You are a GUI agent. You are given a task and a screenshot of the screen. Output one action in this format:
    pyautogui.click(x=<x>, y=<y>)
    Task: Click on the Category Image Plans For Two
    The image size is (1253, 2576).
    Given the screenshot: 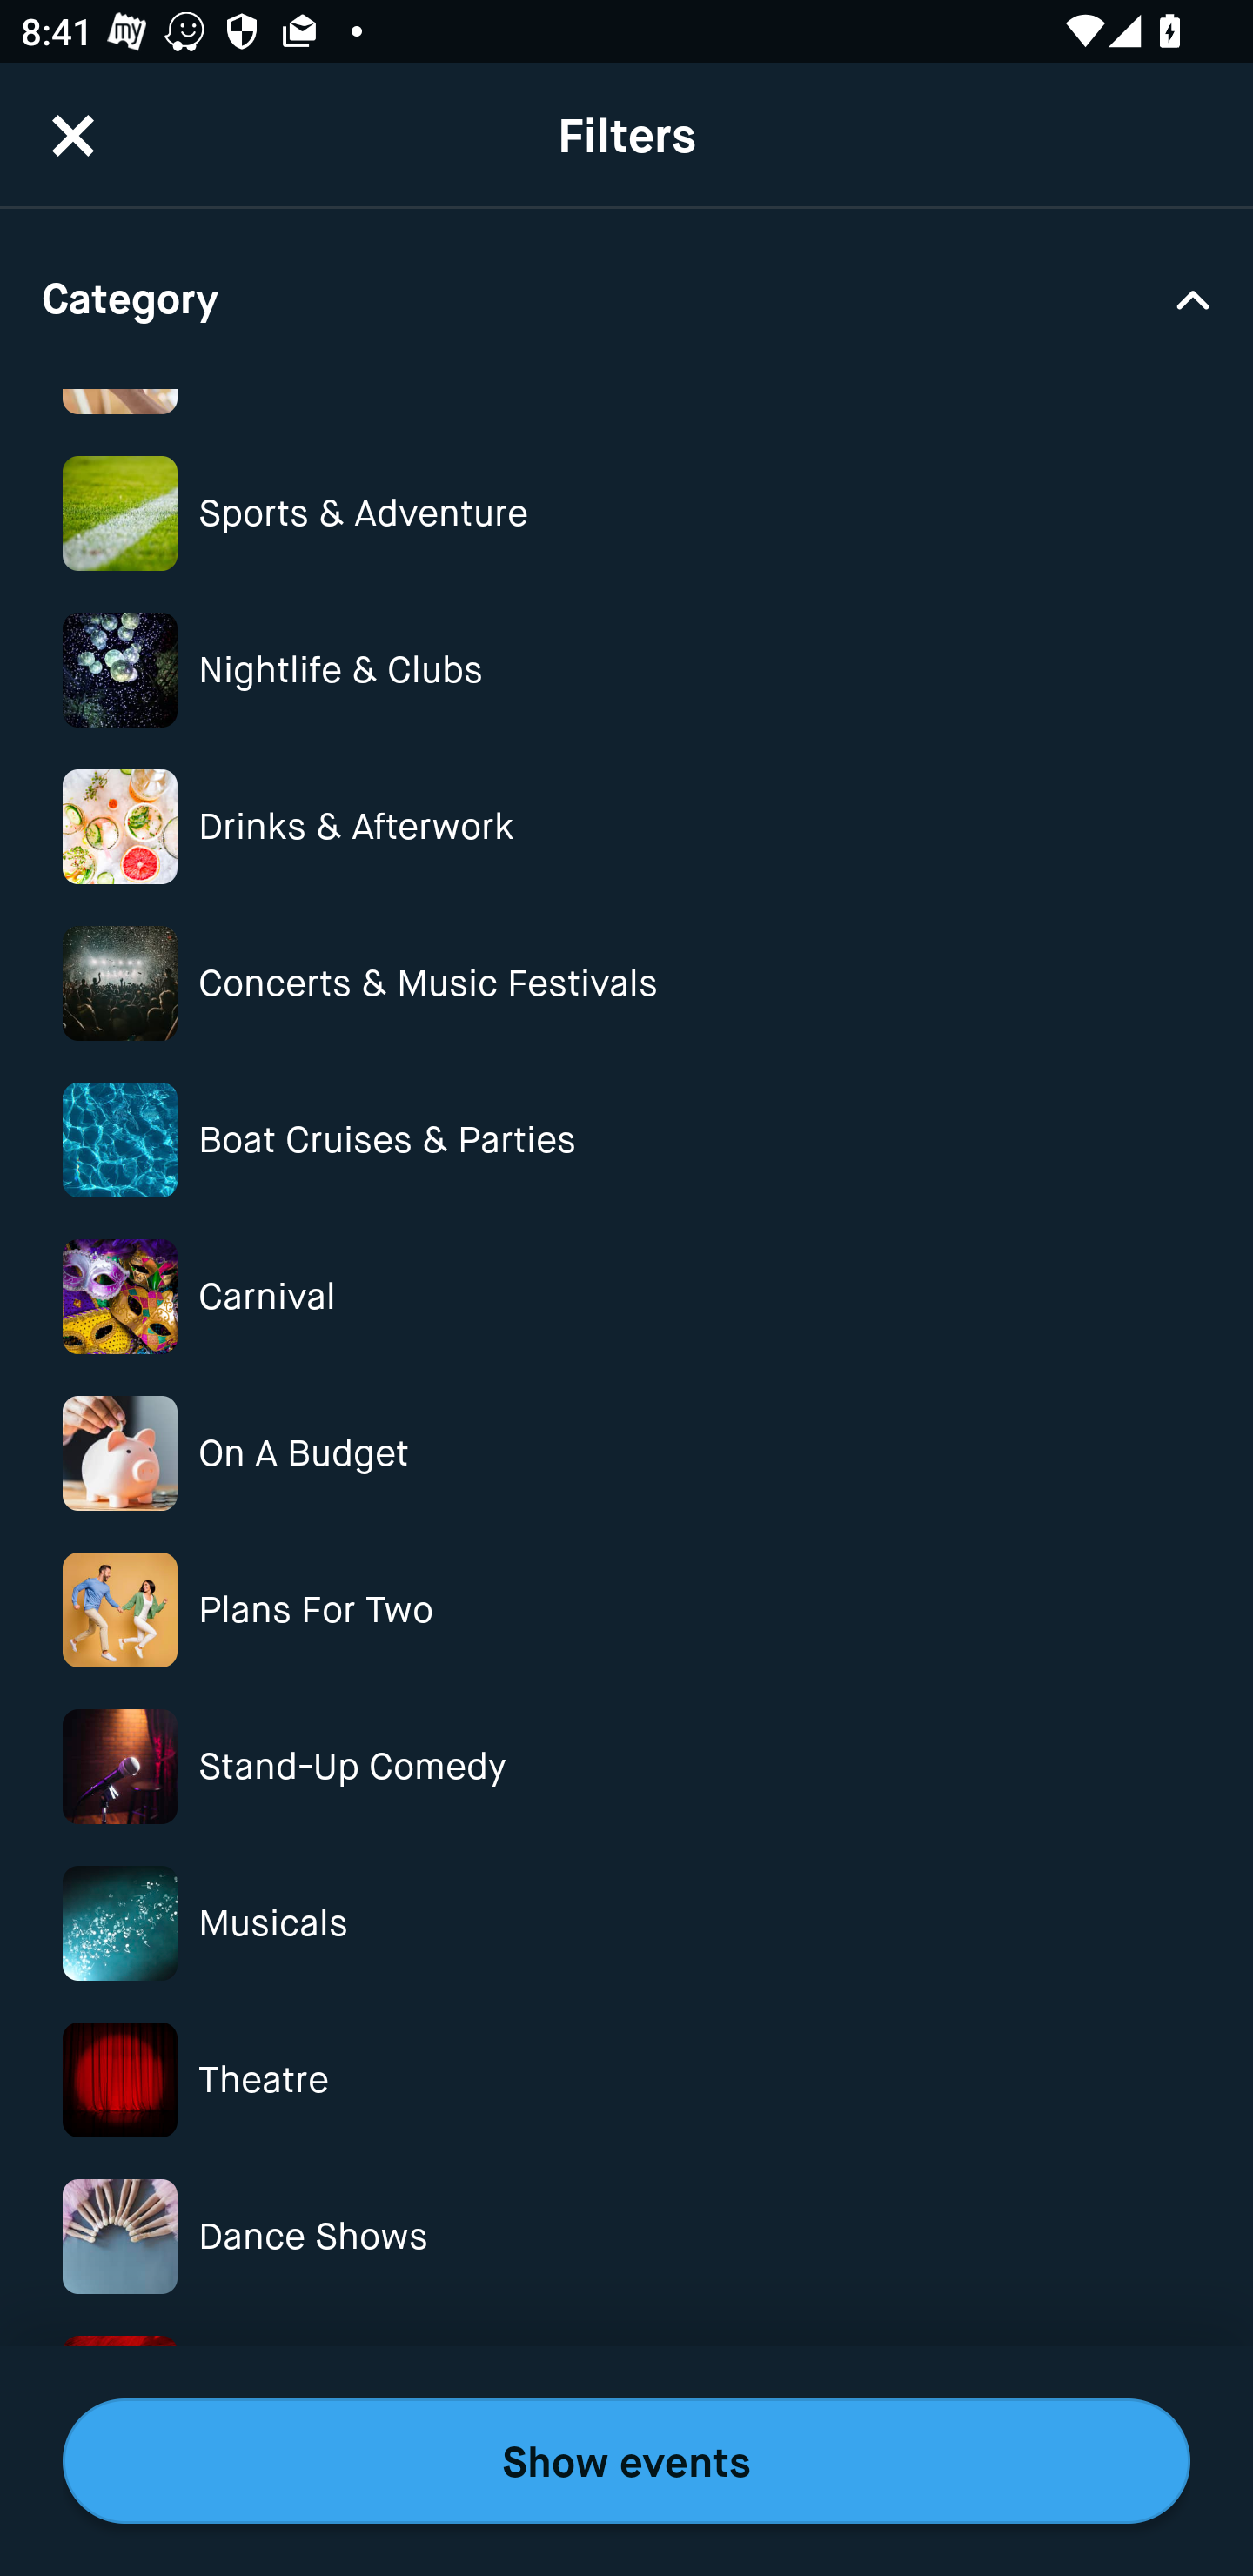 What is the action you would take?
    pyautogui.click(x=626, y=1610)
    